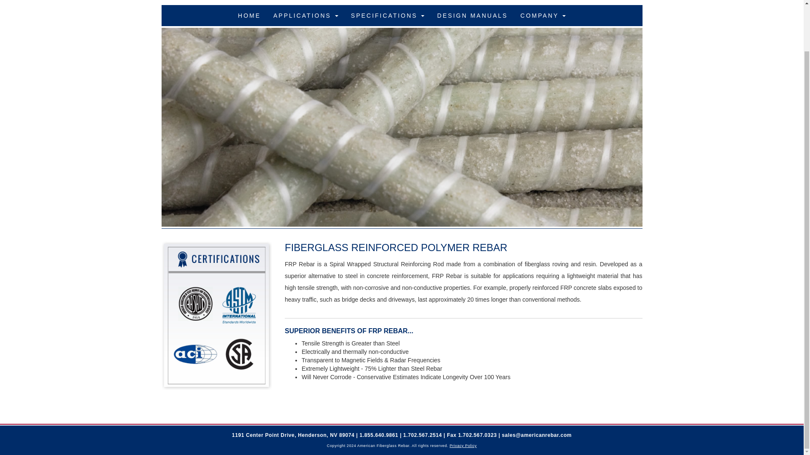 The image size is (810, 455). Describe the element at coordinates (463, 446) in the screenshot. I see `Privacy Policy` at that location.